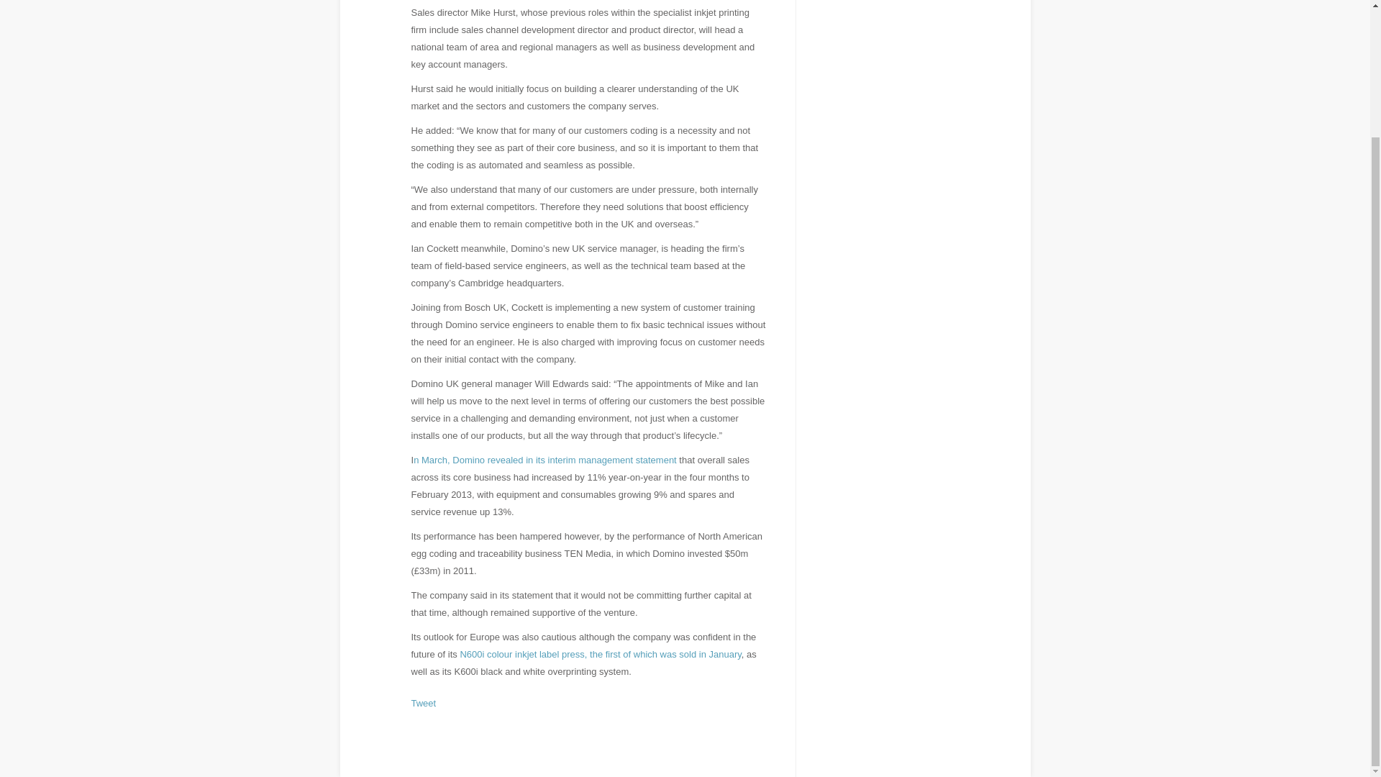 This screenshot has height=777, width=1381. What do you see at coordinates (546, 459) in the screenshot?
I see `n March, Domino revealed in its interim management statement` at bounding box center [546, 459].